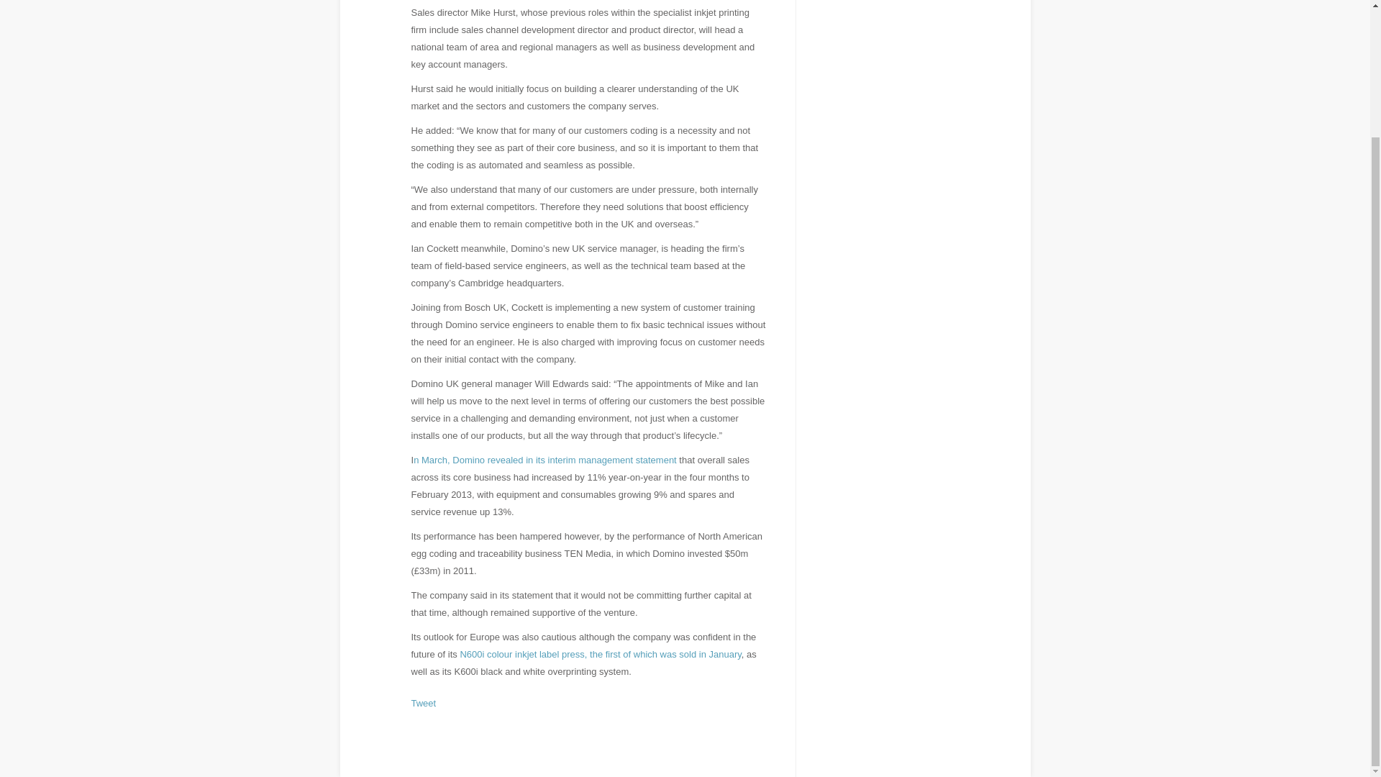 This screenshot has height=777, width=1381. What do you see at coordinates (546, 459) in the screenshot?
I see `n March, Domino revealed in its interim management statement` at bounding box center [546, 459].